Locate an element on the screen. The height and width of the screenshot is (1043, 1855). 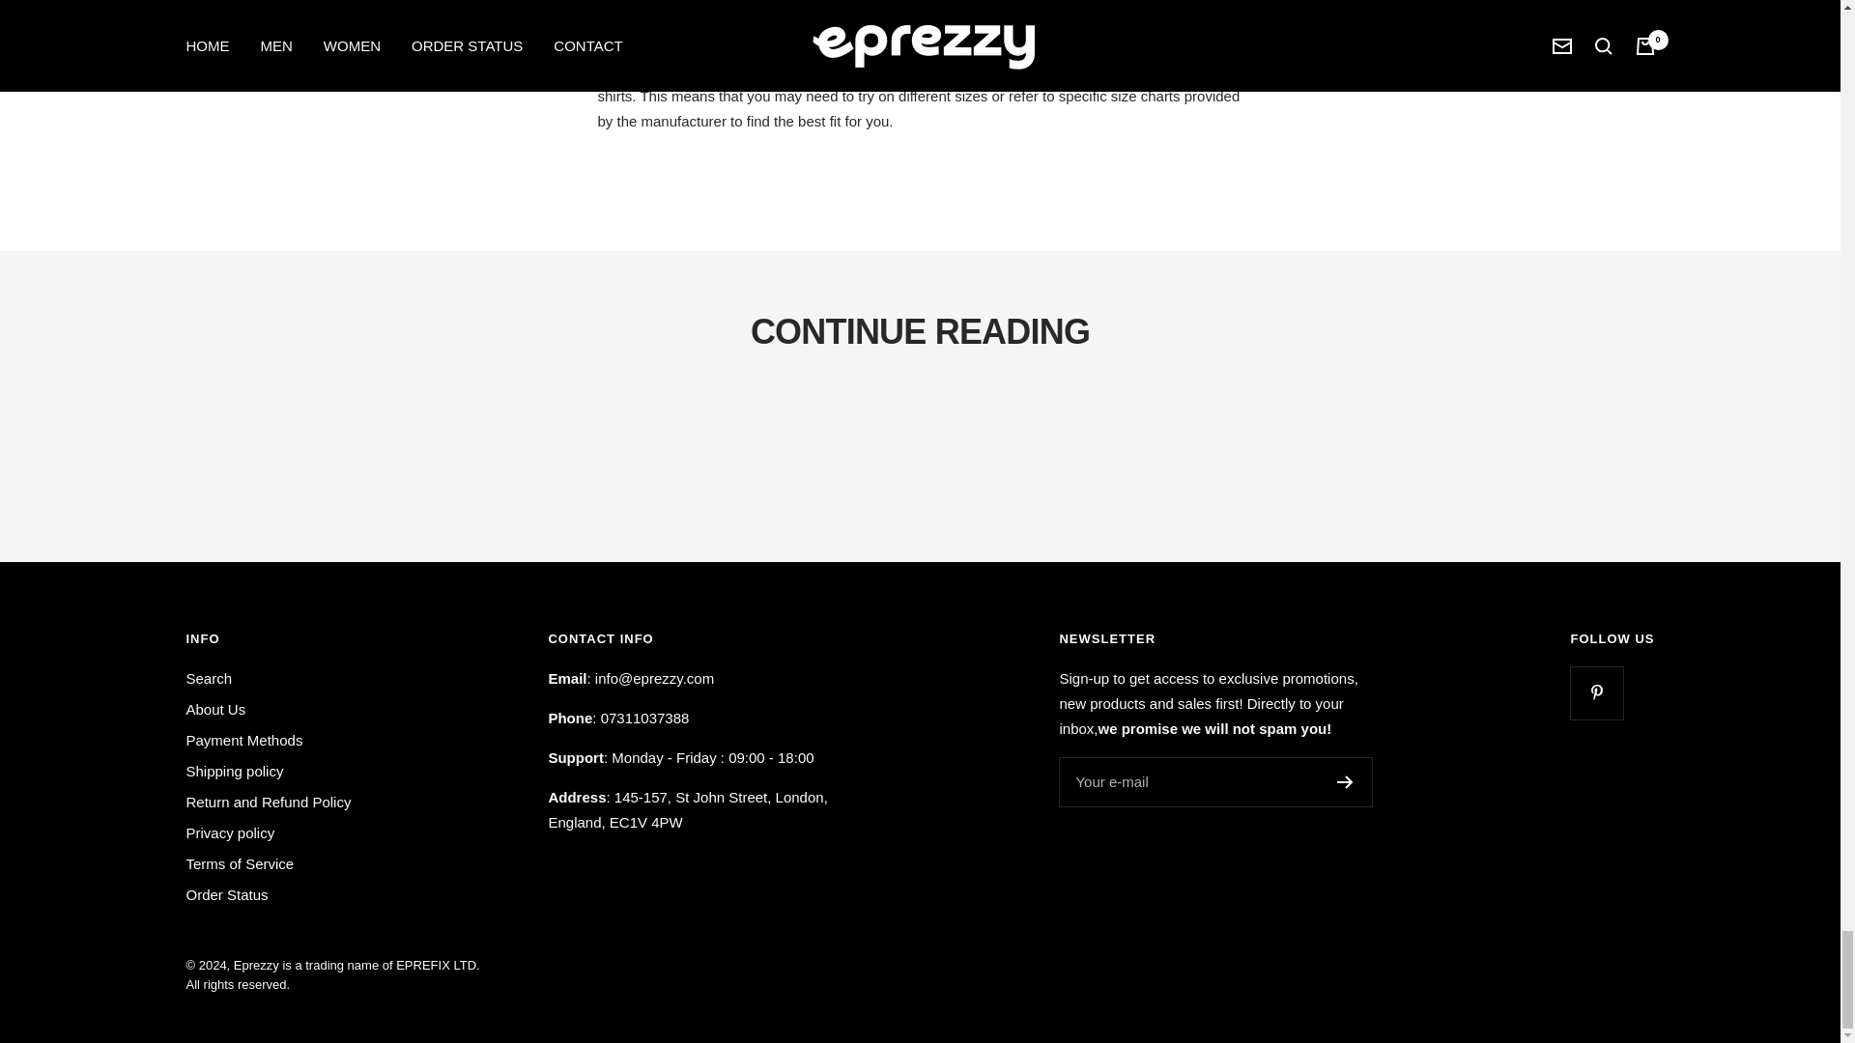
Return and Refund Policy is located at coordinates (268, 802).